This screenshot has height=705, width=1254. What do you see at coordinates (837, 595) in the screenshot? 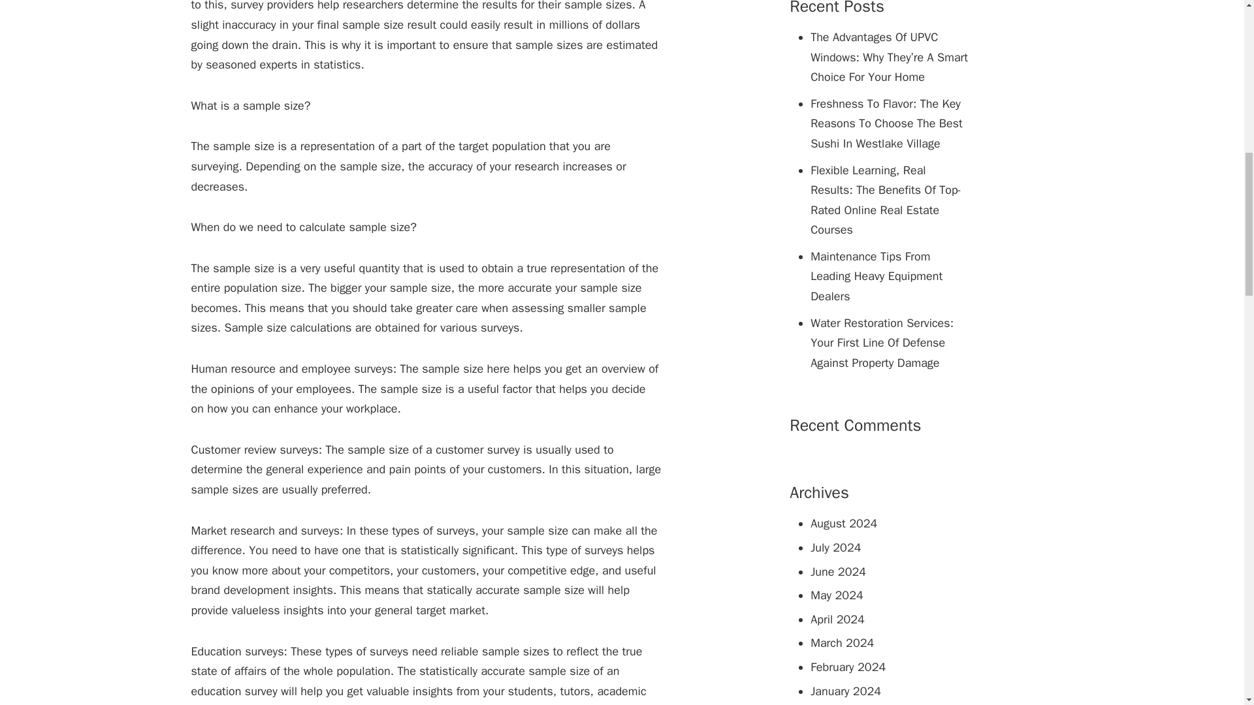
I see `May 2024` at bounding box center [837, 595].